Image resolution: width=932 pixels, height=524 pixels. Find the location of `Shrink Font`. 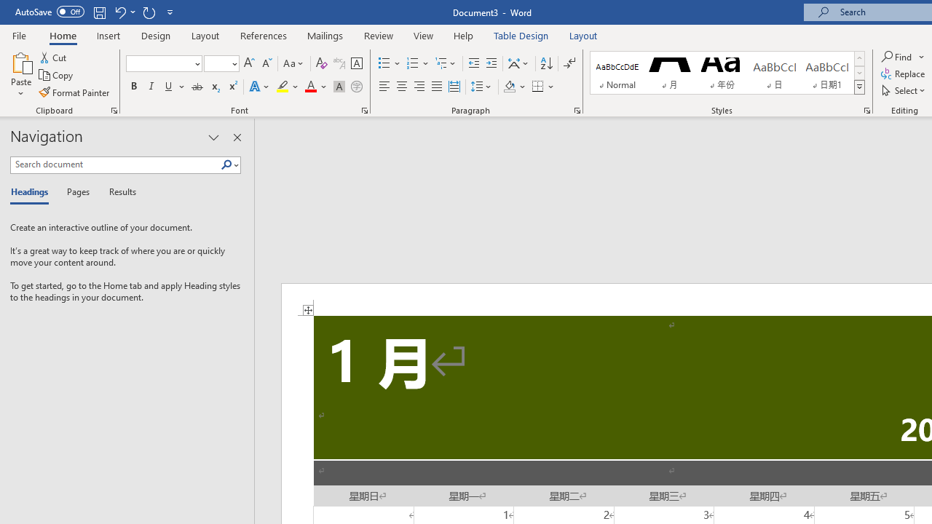

Shrink Font is located at coordinates (266, 64).